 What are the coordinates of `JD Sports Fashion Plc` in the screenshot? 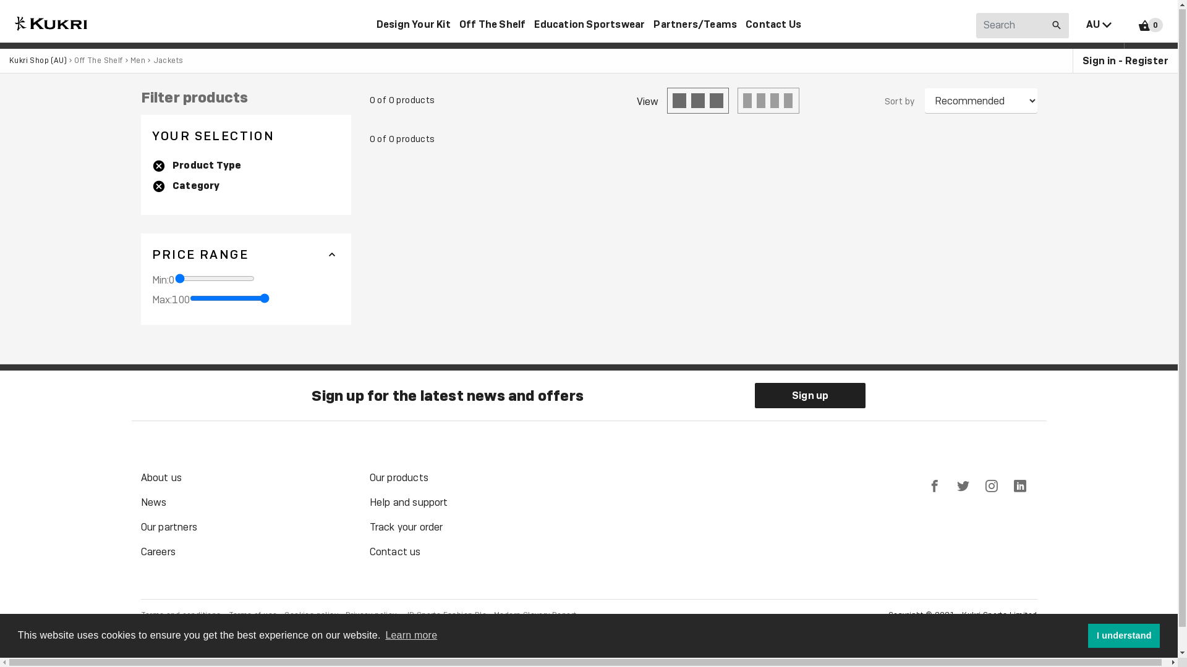 It's located at (445, 616).